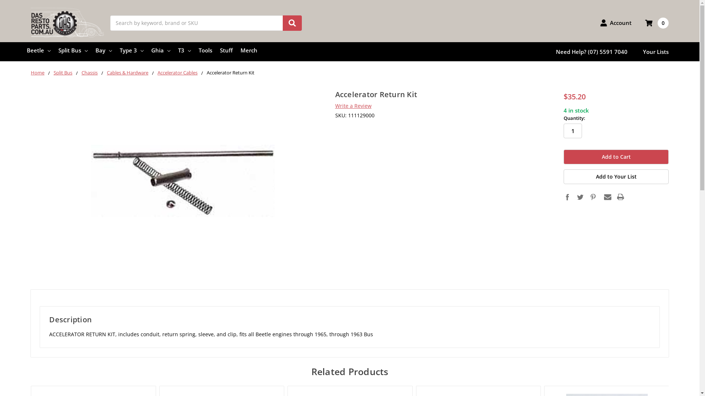 This screenshot has width=705, height=396. Describe the element at coordinates (161, 50) in the screenshot. I see `Ghia` at that location.